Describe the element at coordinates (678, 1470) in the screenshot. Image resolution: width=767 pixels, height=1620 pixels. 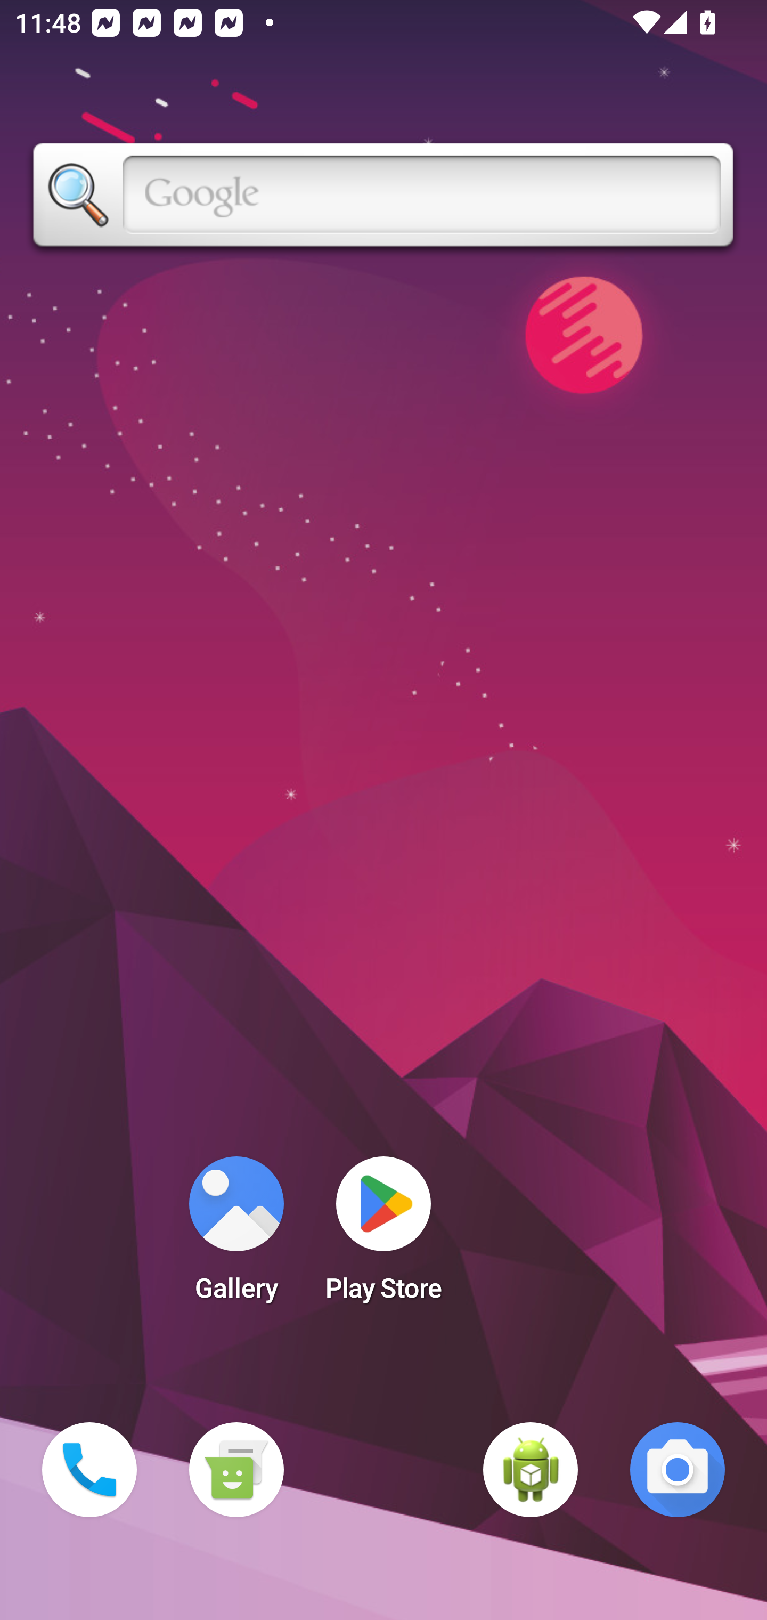
I see `Camera` at that location.